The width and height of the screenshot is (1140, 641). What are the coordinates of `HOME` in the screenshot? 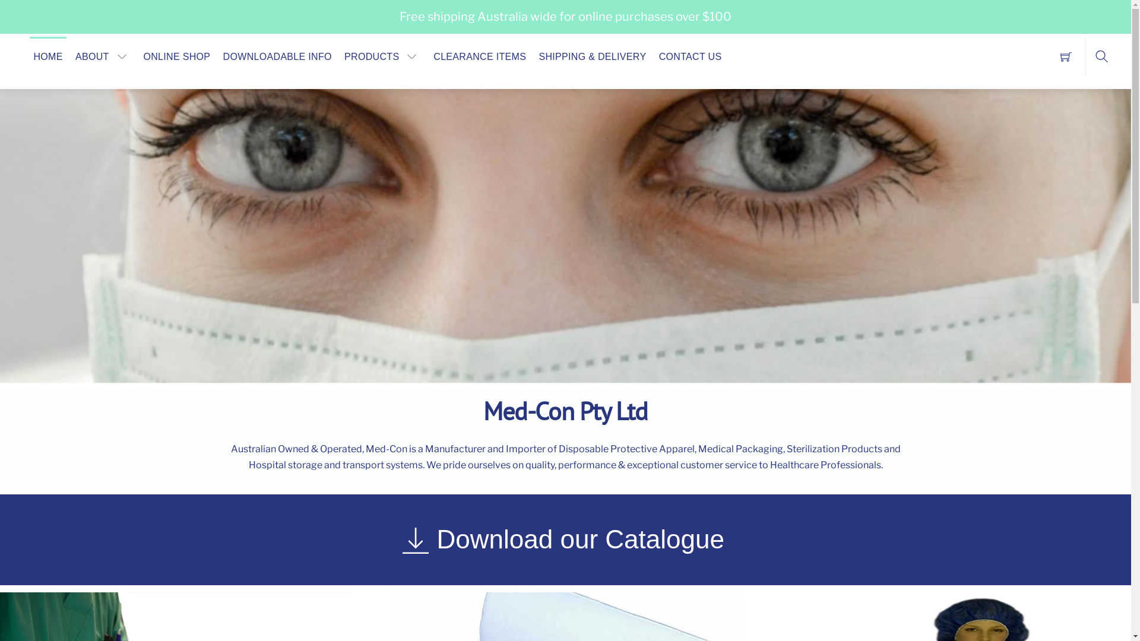 It's located at (48, 56).